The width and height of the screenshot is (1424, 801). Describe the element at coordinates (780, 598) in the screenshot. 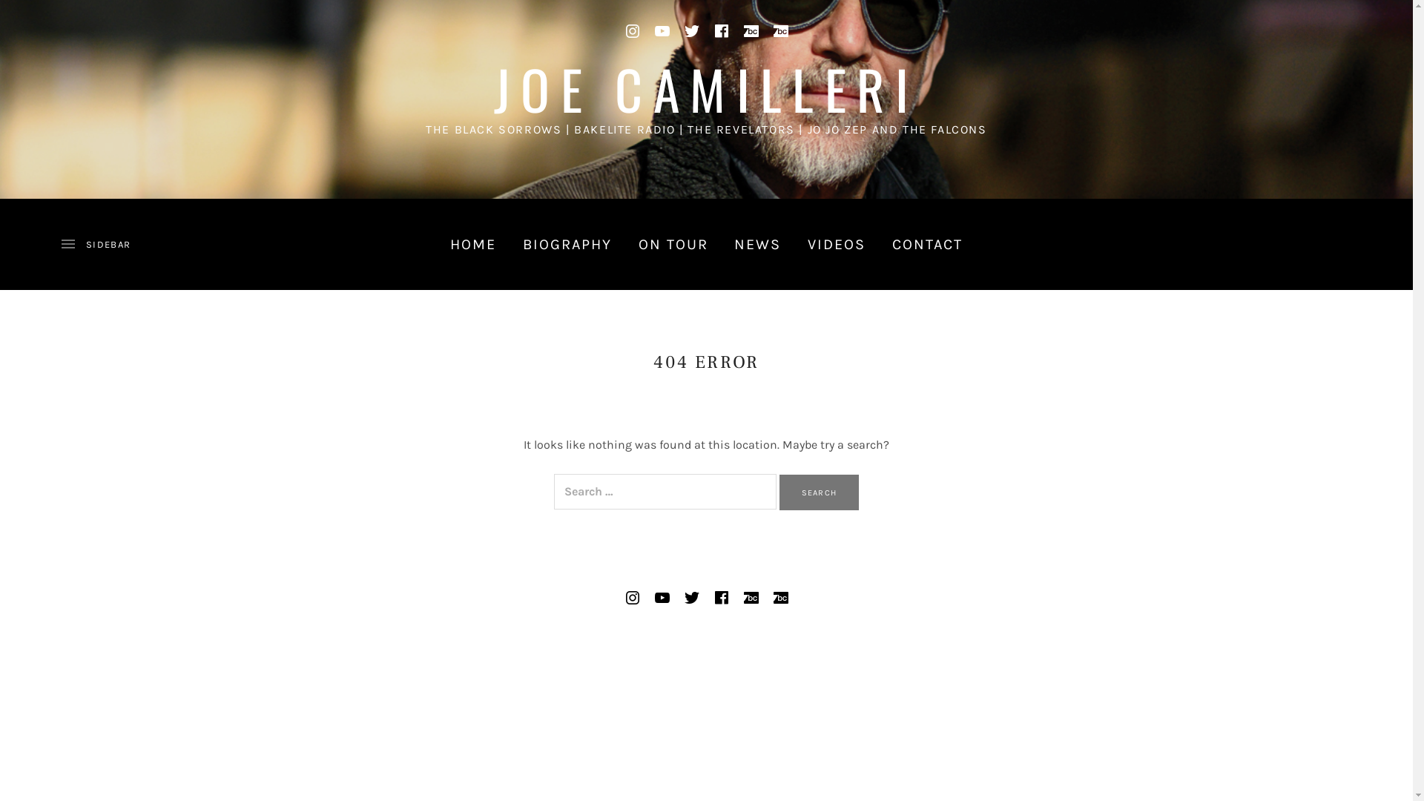

I see `Bandcamp The Black Sorrows` at that location.